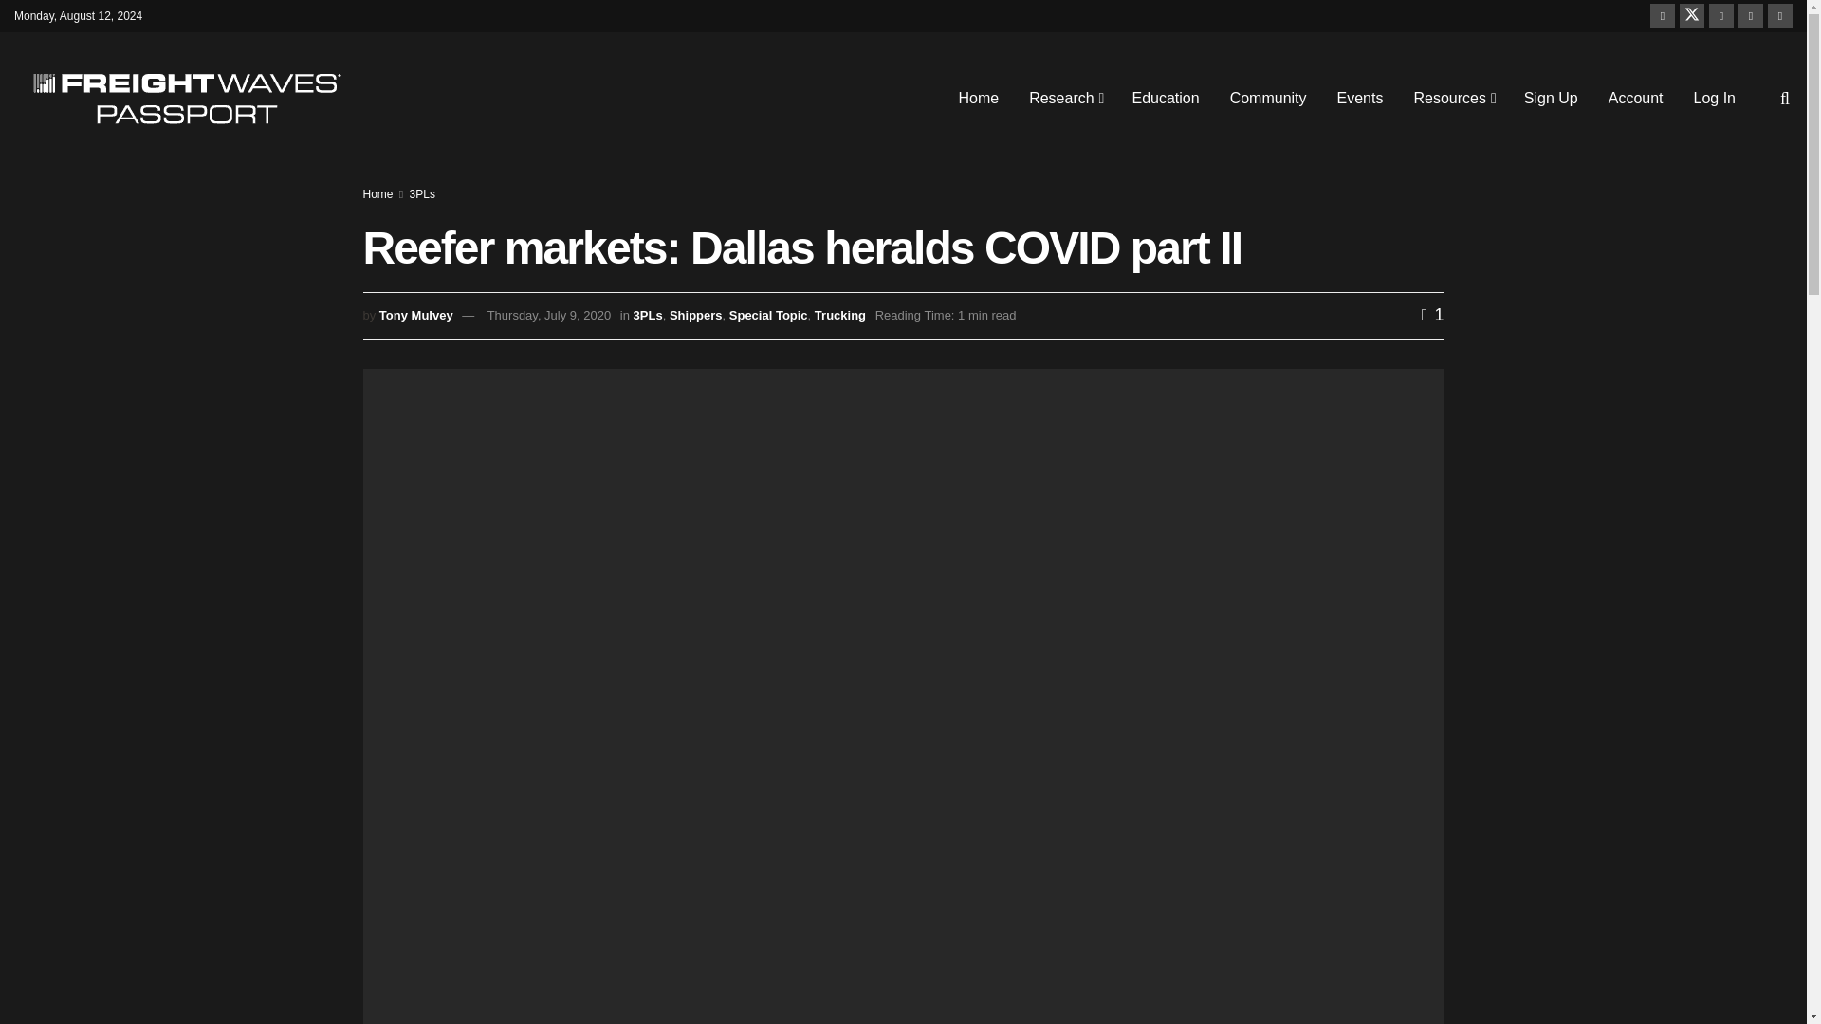 The width and height of the screenshot is (1821, 1024). Describe the element at coordinates (1715, 98) in the screenshot. I see `Log In` at that location.